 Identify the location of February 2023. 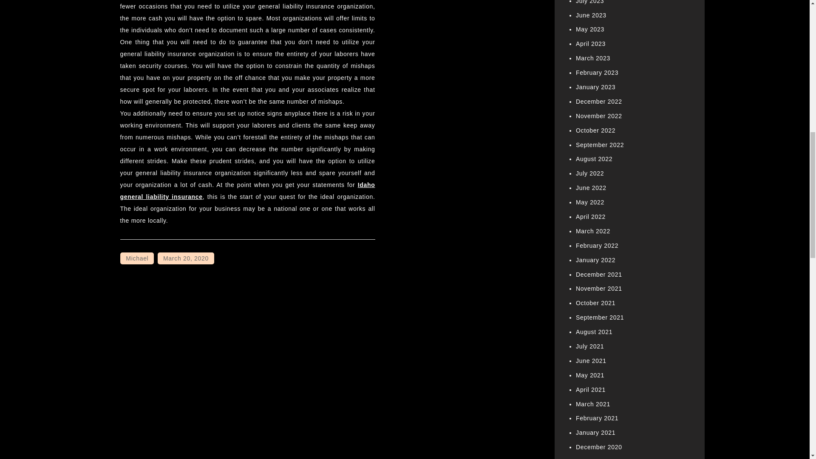
(597, 73).